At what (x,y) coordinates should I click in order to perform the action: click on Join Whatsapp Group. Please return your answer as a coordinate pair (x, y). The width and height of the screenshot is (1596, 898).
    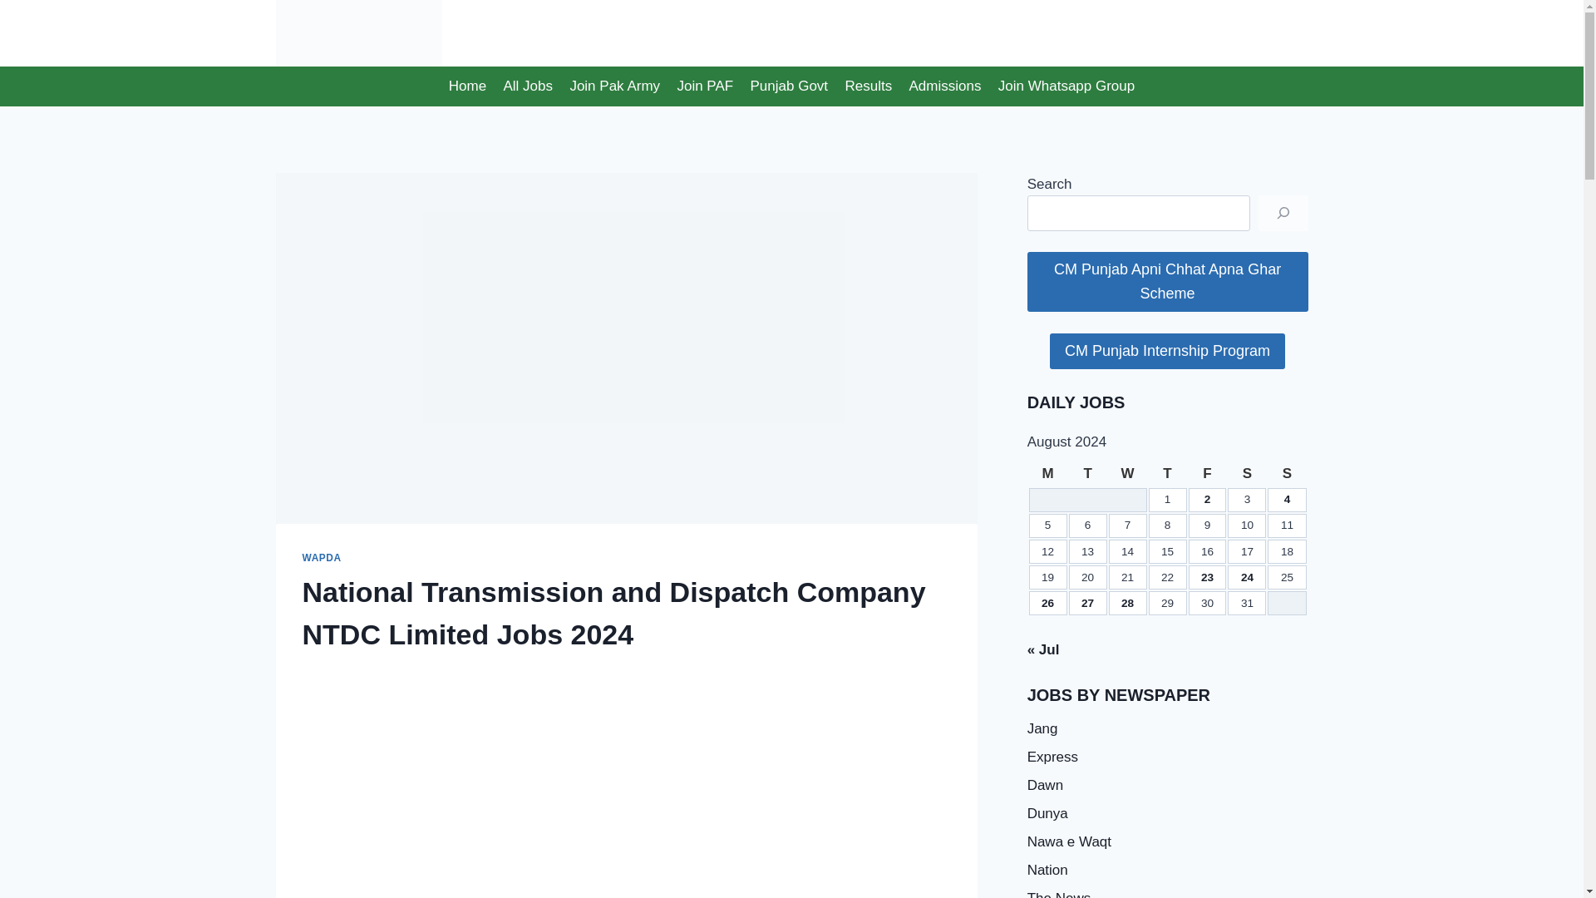
    Looking at the image, I should click on (1066, 86).